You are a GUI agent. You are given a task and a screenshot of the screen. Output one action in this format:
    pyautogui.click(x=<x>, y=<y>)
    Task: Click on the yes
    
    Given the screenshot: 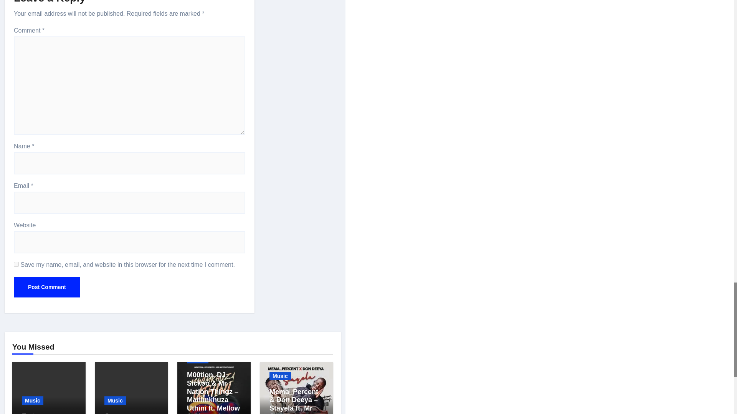 What is the action you would take?
    pyautogui.click(x=16, y=264)
    